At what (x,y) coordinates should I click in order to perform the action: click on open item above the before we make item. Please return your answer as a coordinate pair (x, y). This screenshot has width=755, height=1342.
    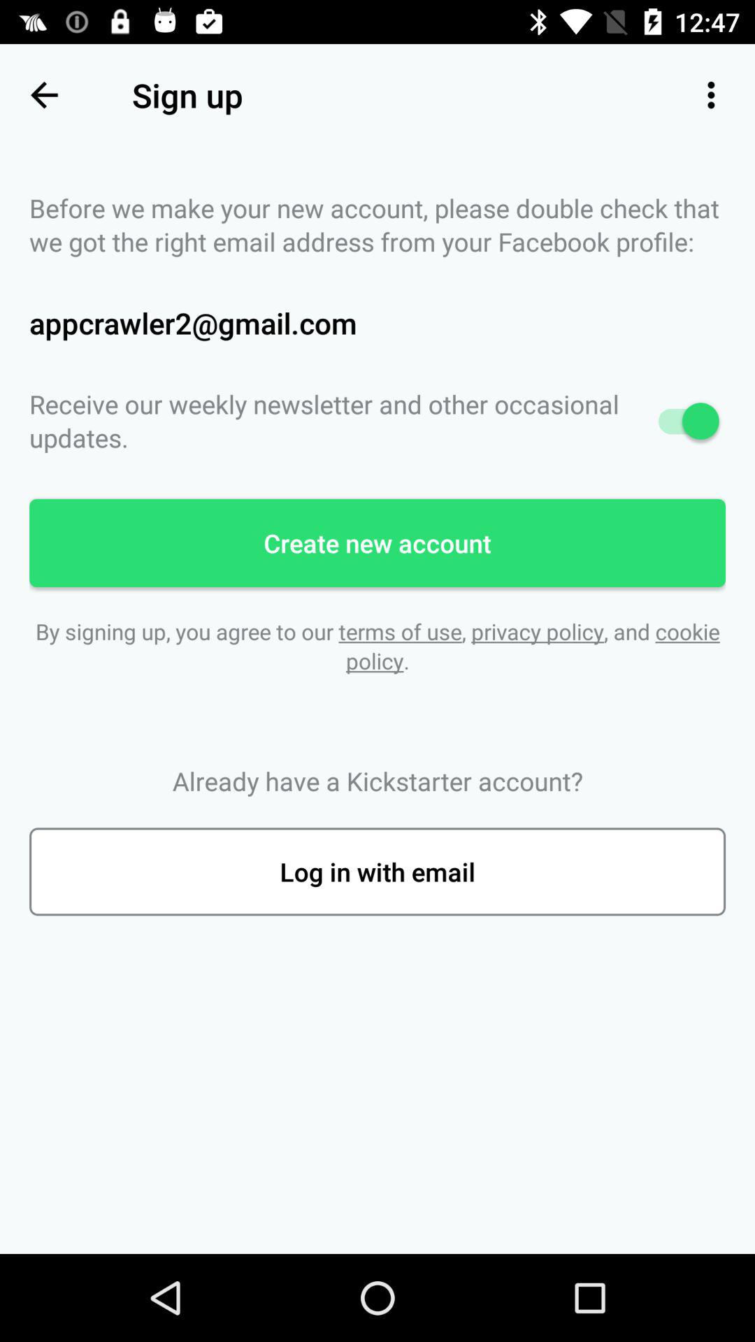
    Looking at the image, I should click on (44, 95).